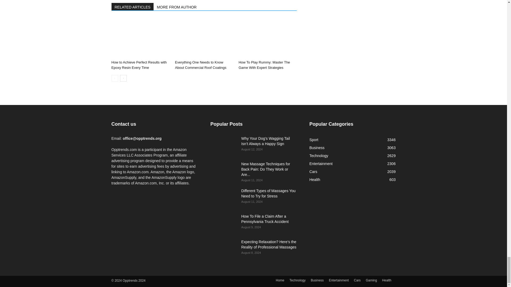 This screenshot has height=287, width=511. Describe the element at coordinates (139, 65) in the screenshot. I see `How to Achieve Perfect Results with Epoxy Resin Every Time` at that location.